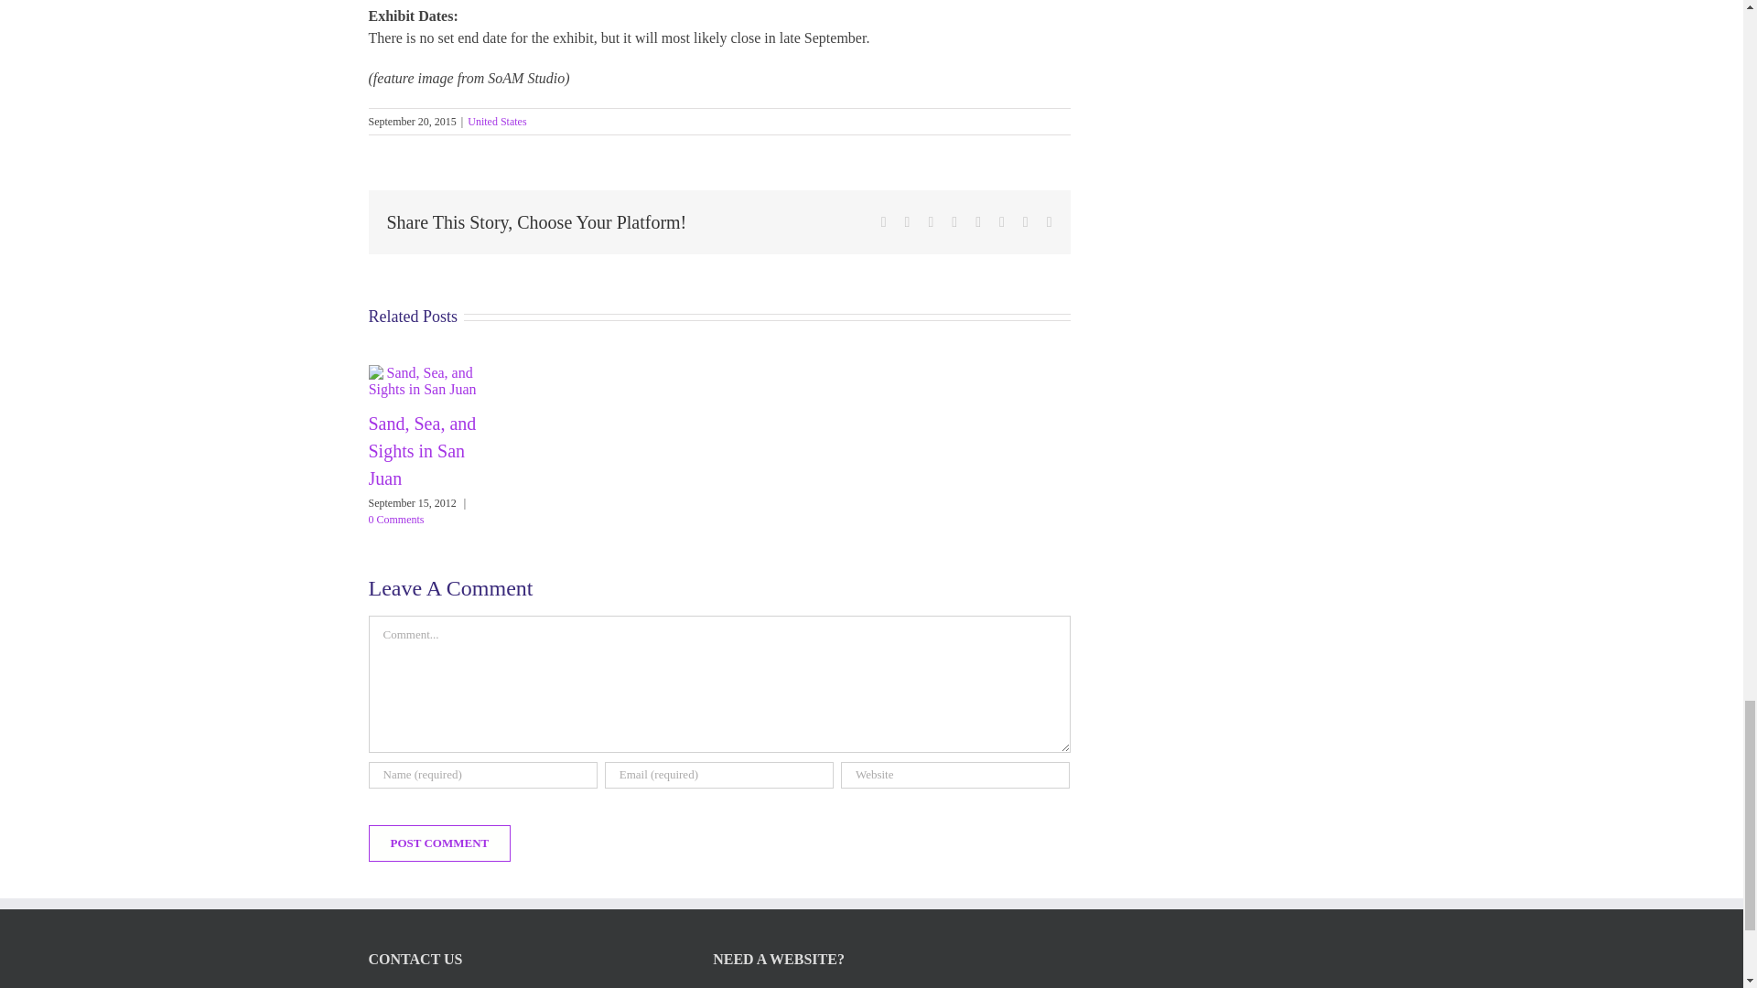 The image size is (1757, 988). I want to click on Sand, Sea, and Sights in San Juan, so click(421, 450).